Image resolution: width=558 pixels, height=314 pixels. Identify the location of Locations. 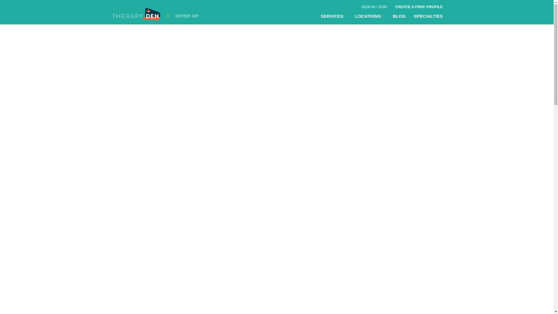
(370, 16).